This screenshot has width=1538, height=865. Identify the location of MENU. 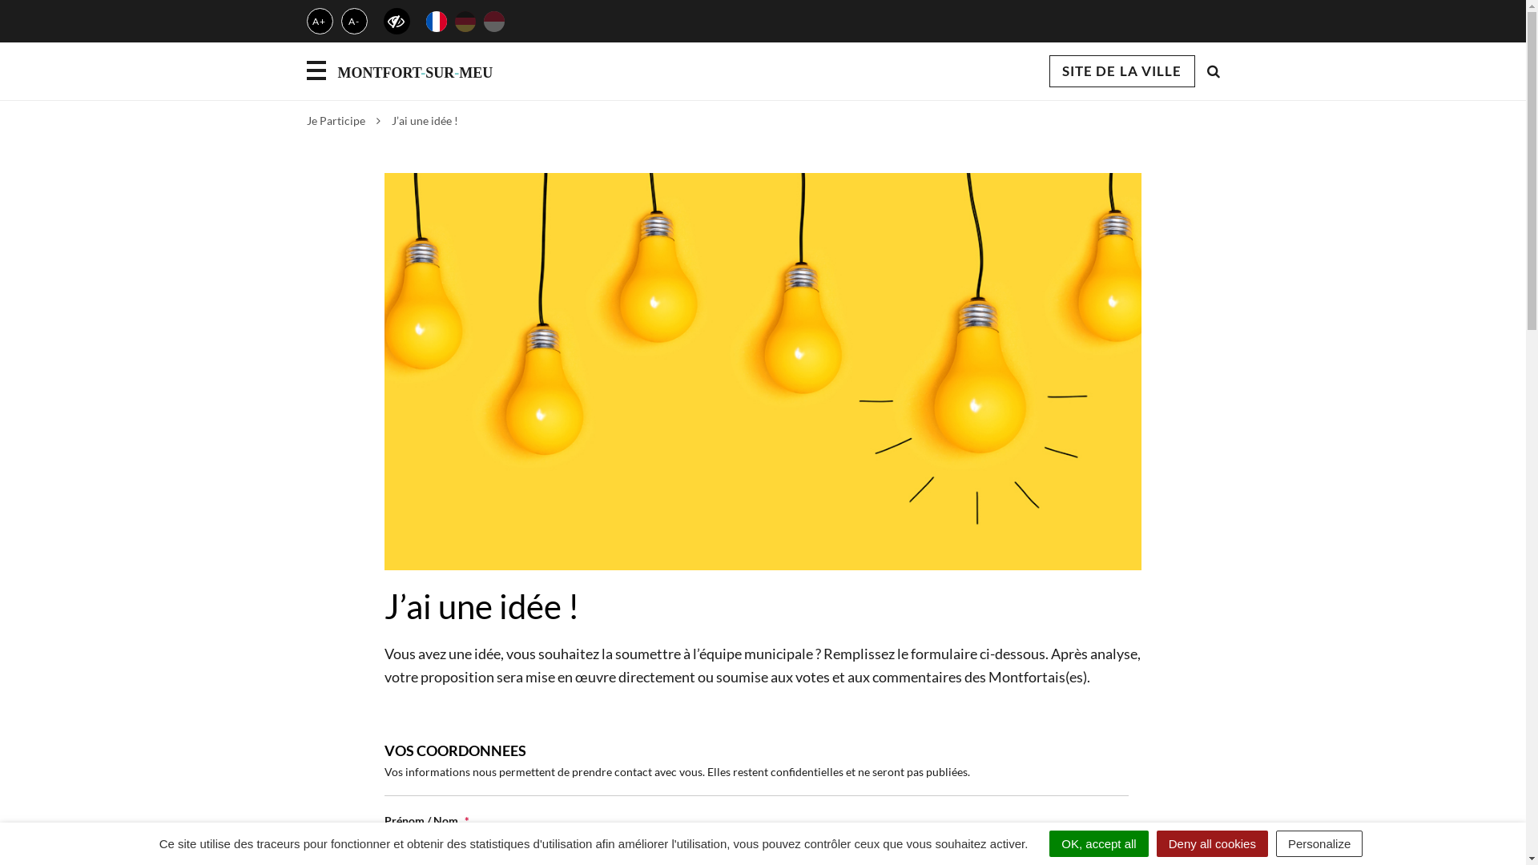
(316, 70).